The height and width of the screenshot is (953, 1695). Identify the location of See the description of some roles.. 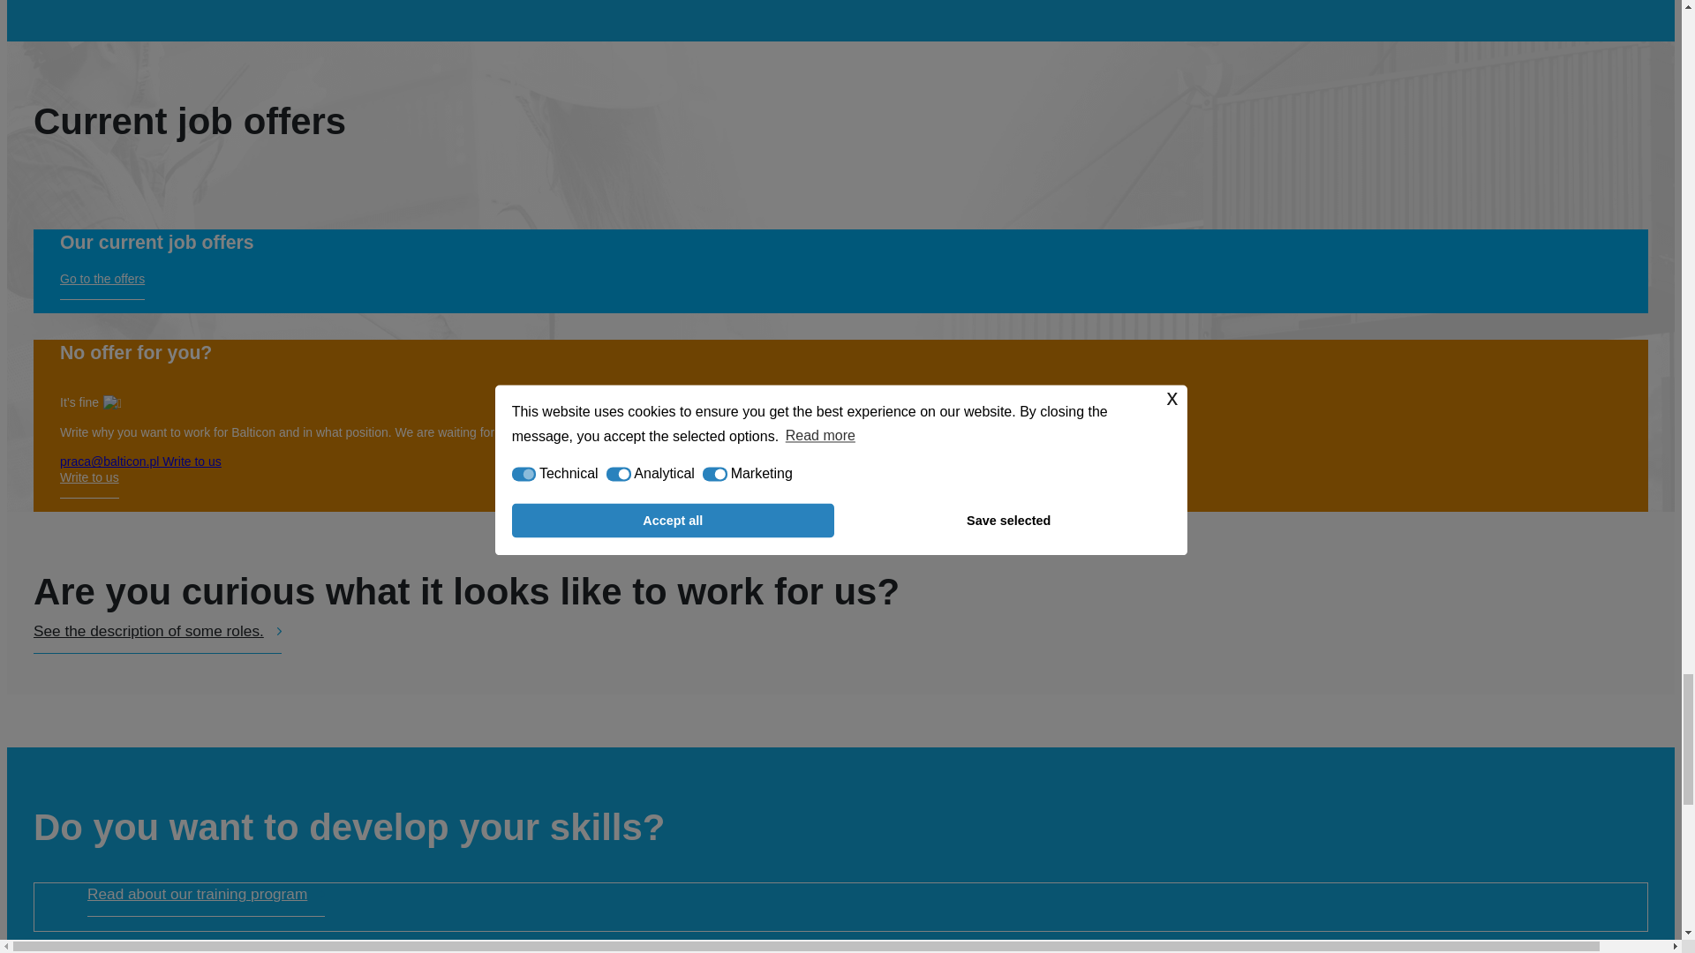
(157, 637).